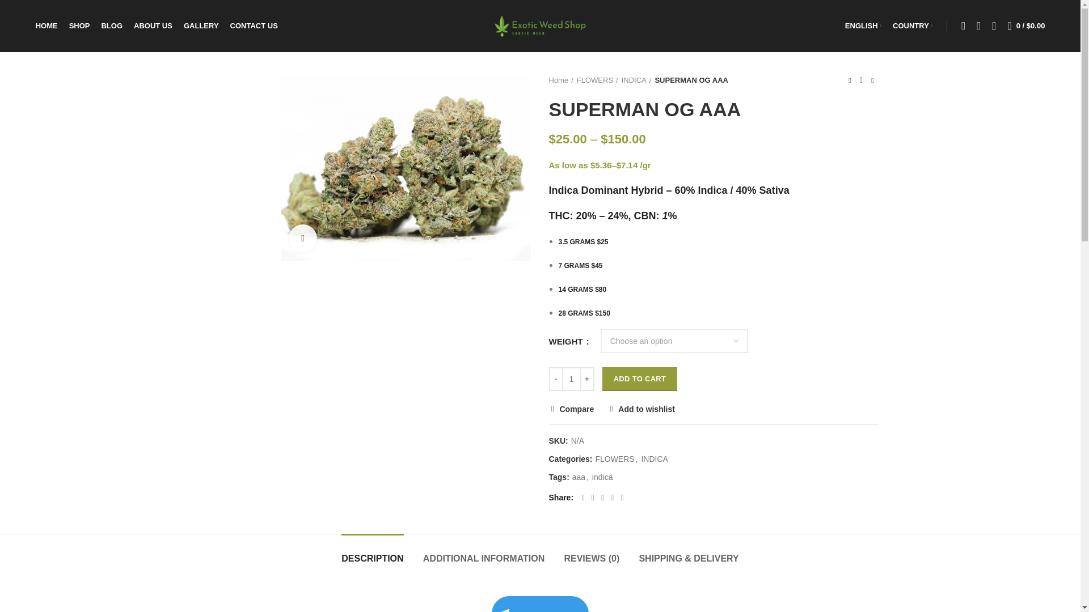 The width and height of the screenshot is (1089, 612). I want to click on 1, so click(571, 379).